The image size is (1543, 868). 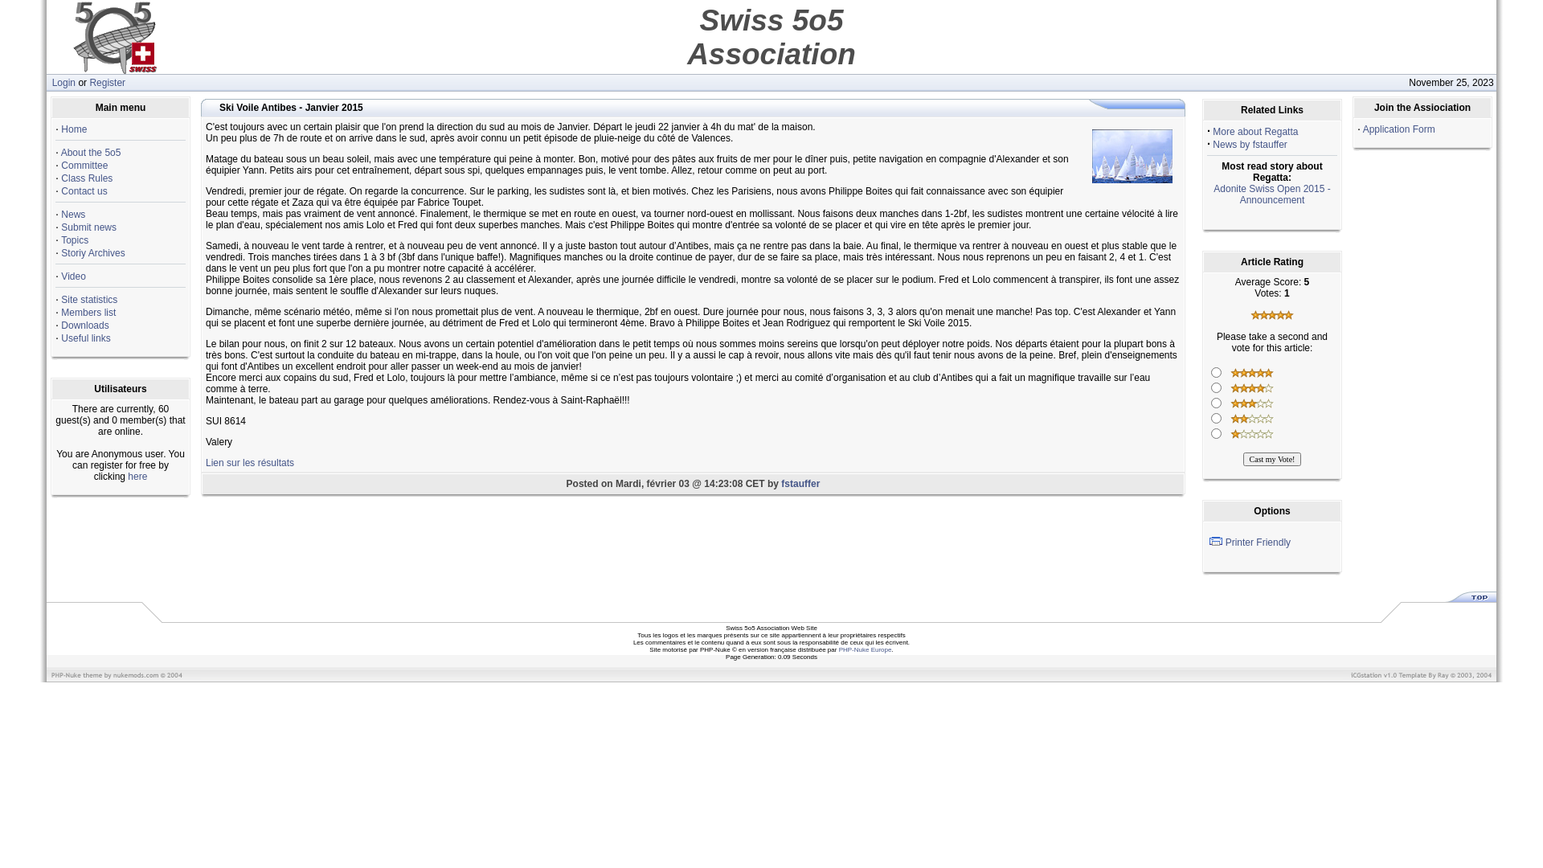 What do you see at coordinates (75, 240) in the screenshot?
I see `Topics` at bounding box center [75, 240].